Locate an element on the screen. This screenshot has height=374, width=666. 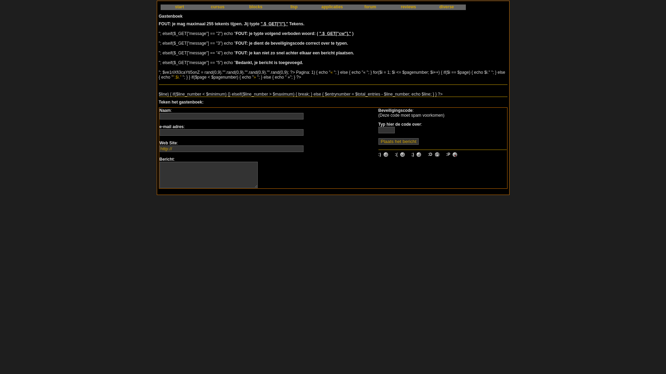
applicaties is located at coordinates (332, 7).